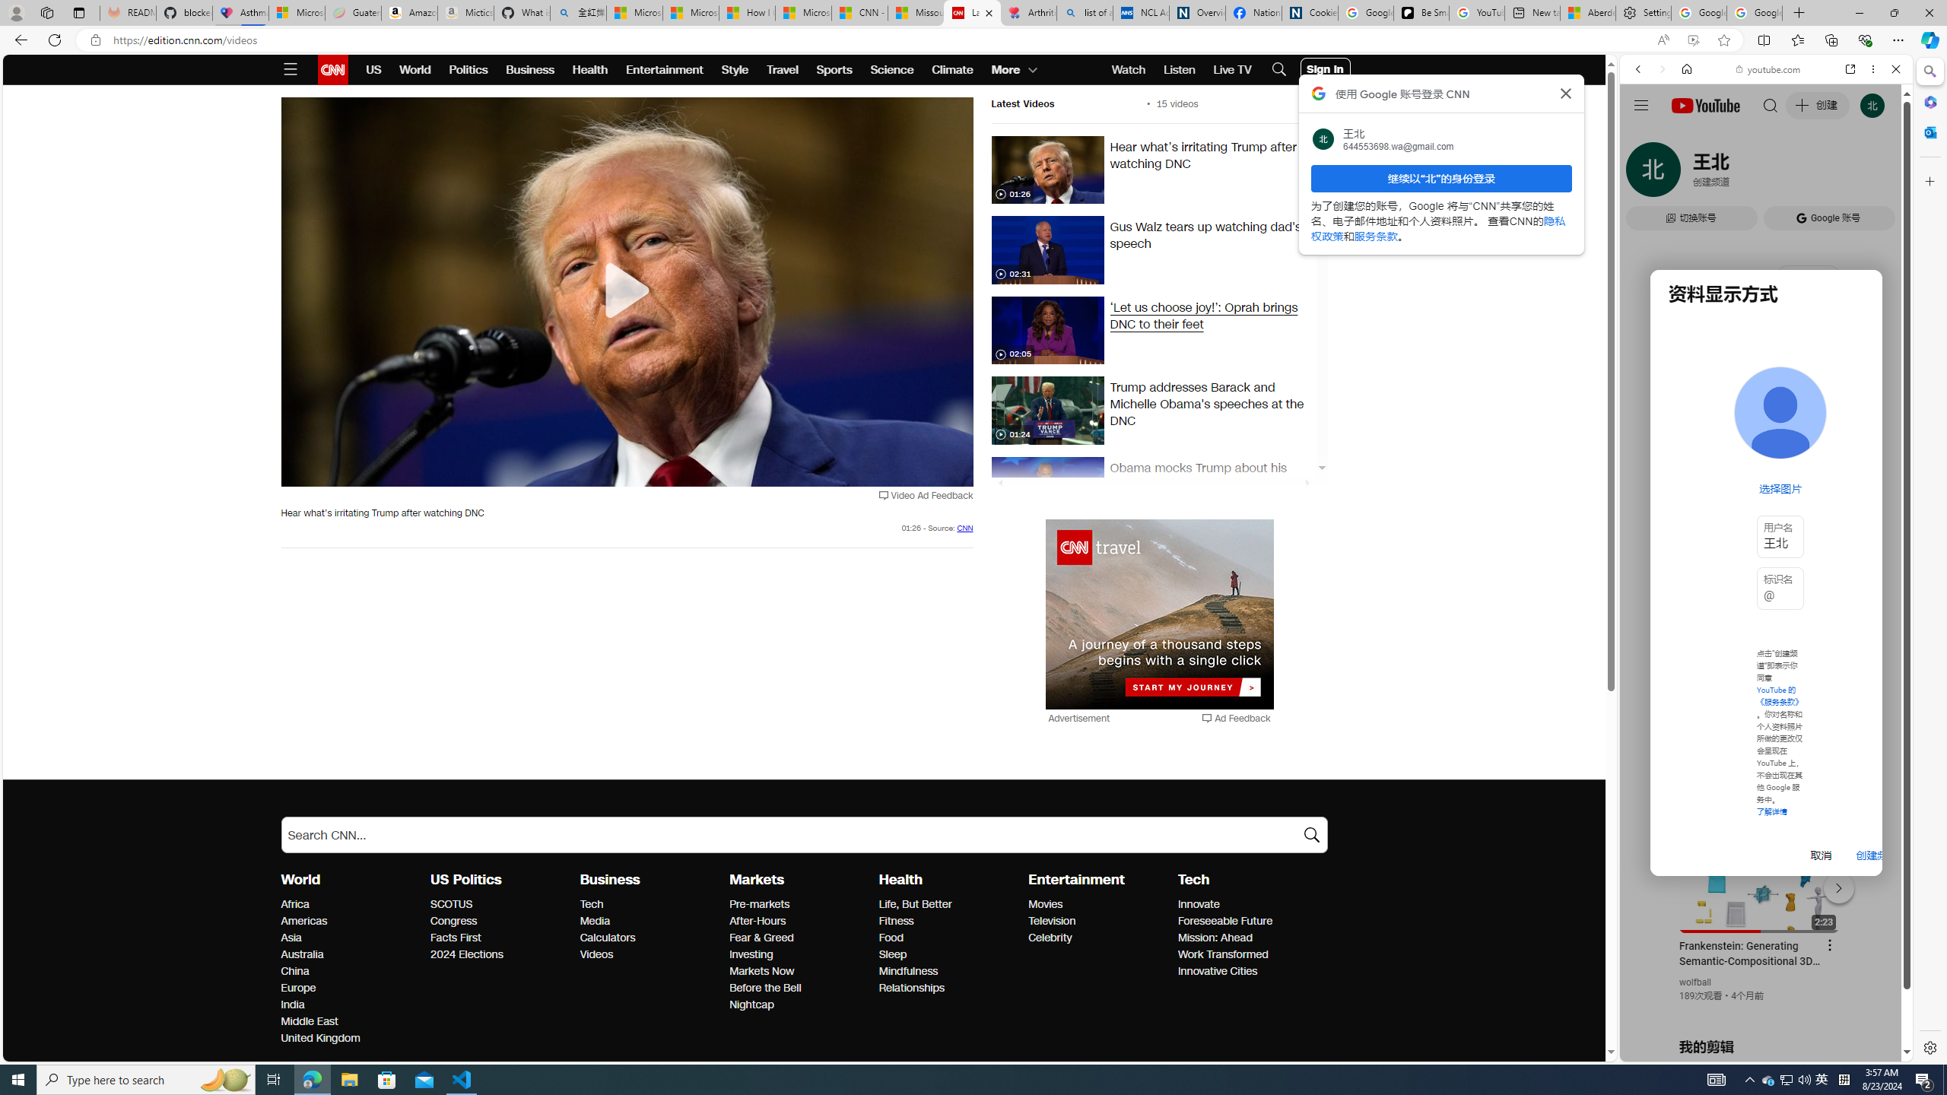 This screenshot has width=1947, height=1095. I want to click on 2024 Elections, so click(500, 955).